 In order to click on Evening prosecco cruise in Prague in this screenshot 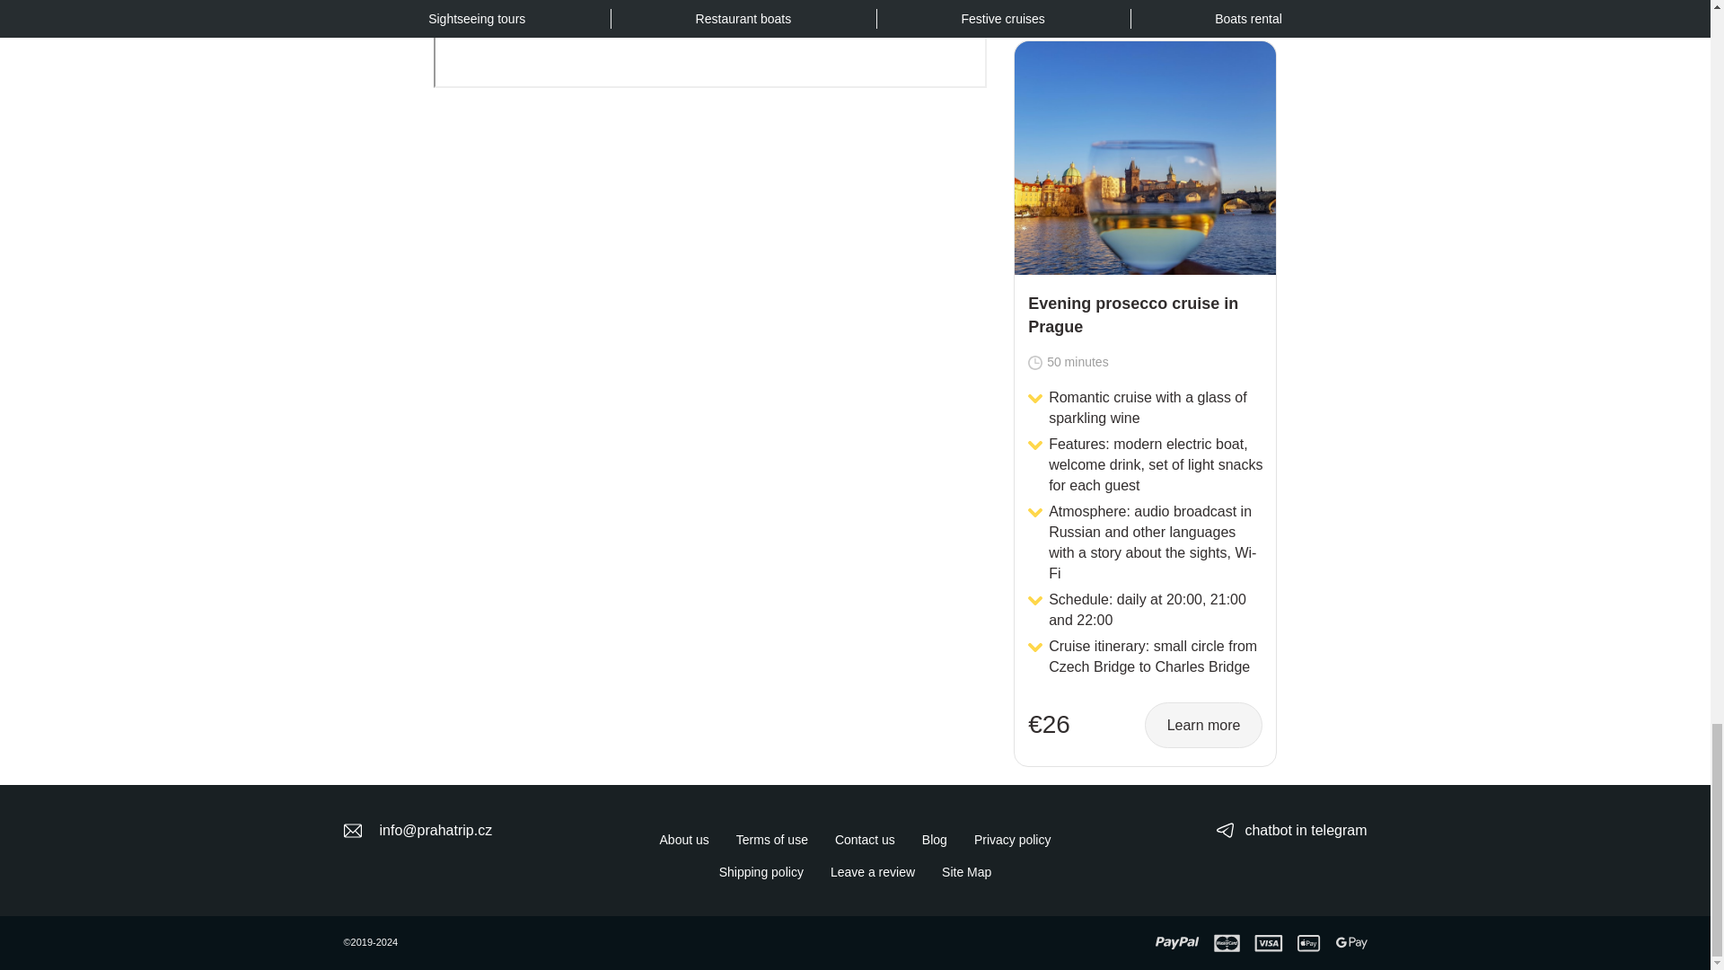, I will do `click(1145, 158)`.